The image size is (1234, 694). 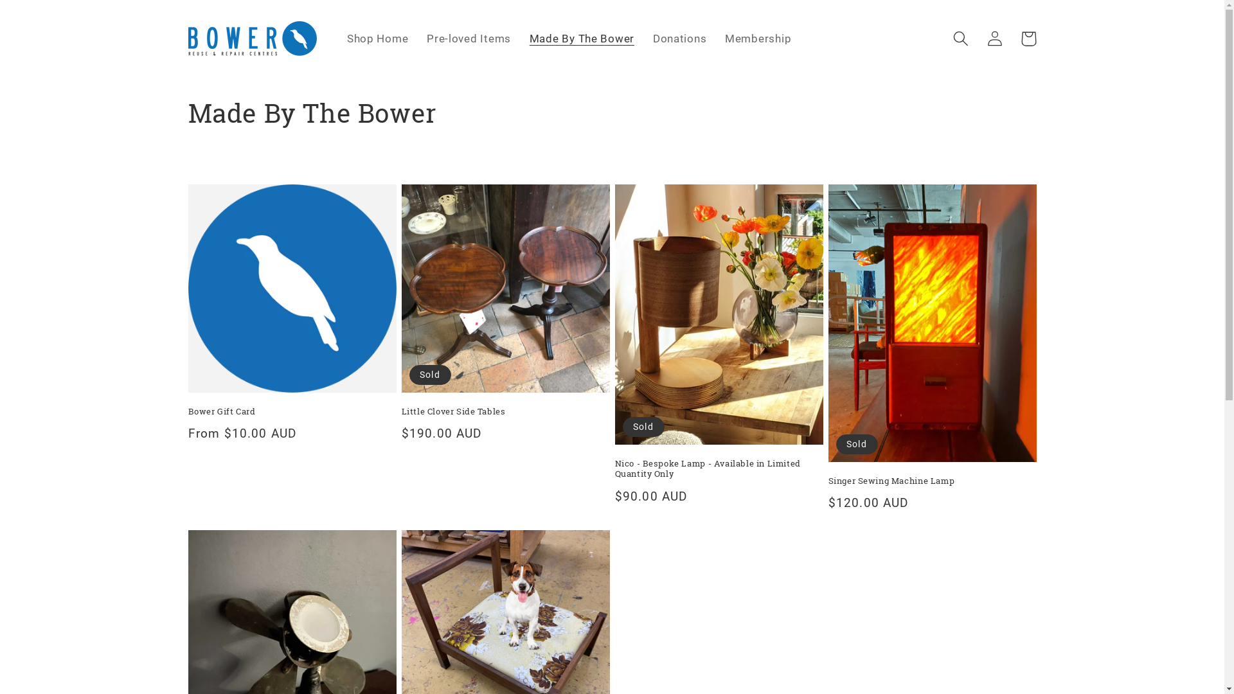 I want to click on Log in, so click(x=995, y=39).